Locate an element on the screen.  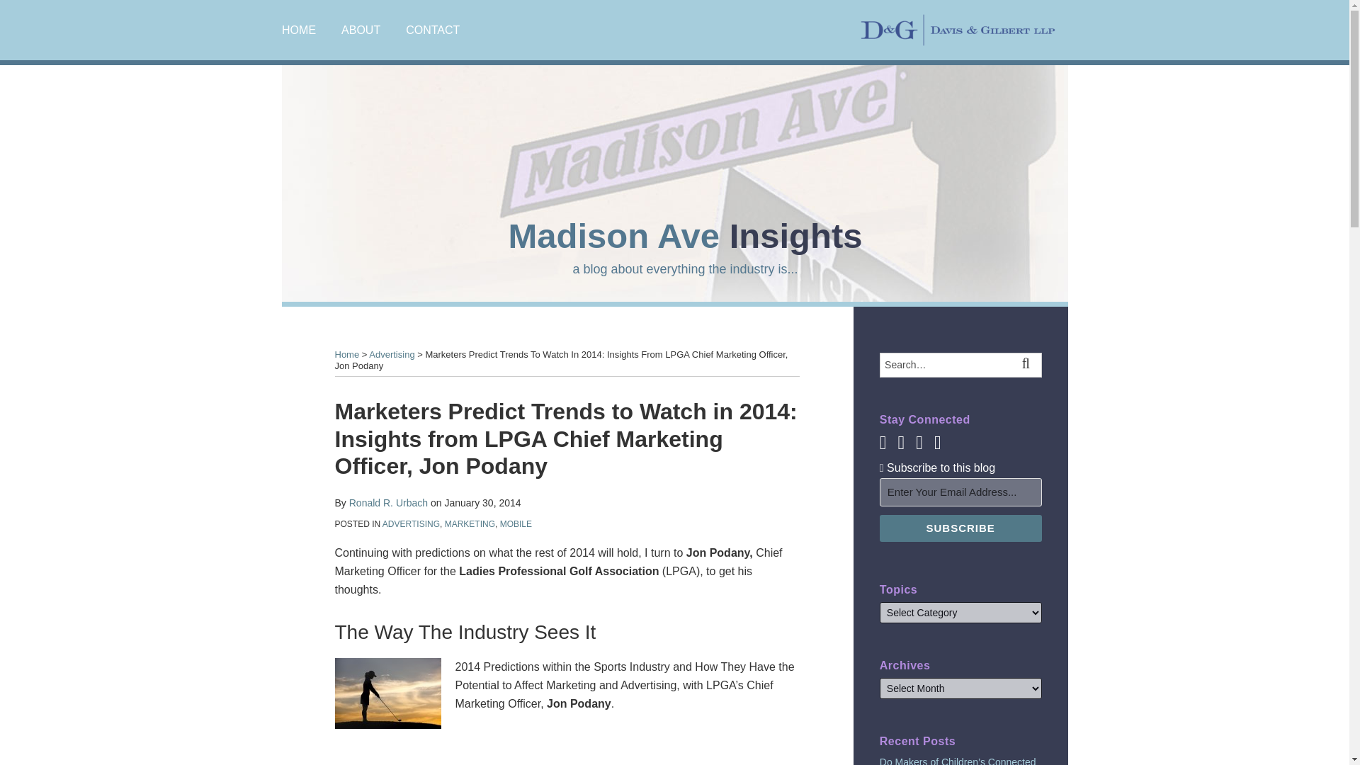
Home is located at coordinates (346, 354).